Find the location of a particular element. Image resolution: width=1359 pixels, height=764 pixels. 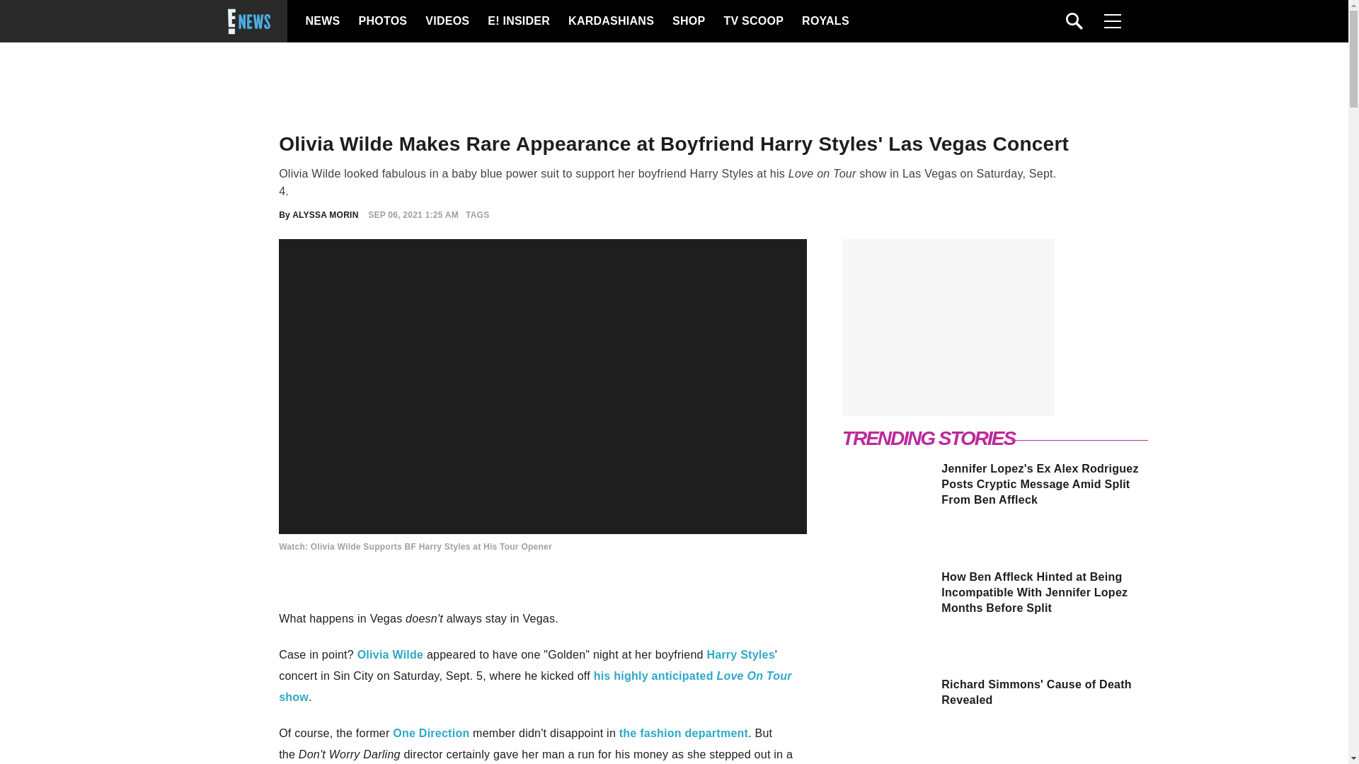

KARDASHIANS is located at coordinates (610, 21).